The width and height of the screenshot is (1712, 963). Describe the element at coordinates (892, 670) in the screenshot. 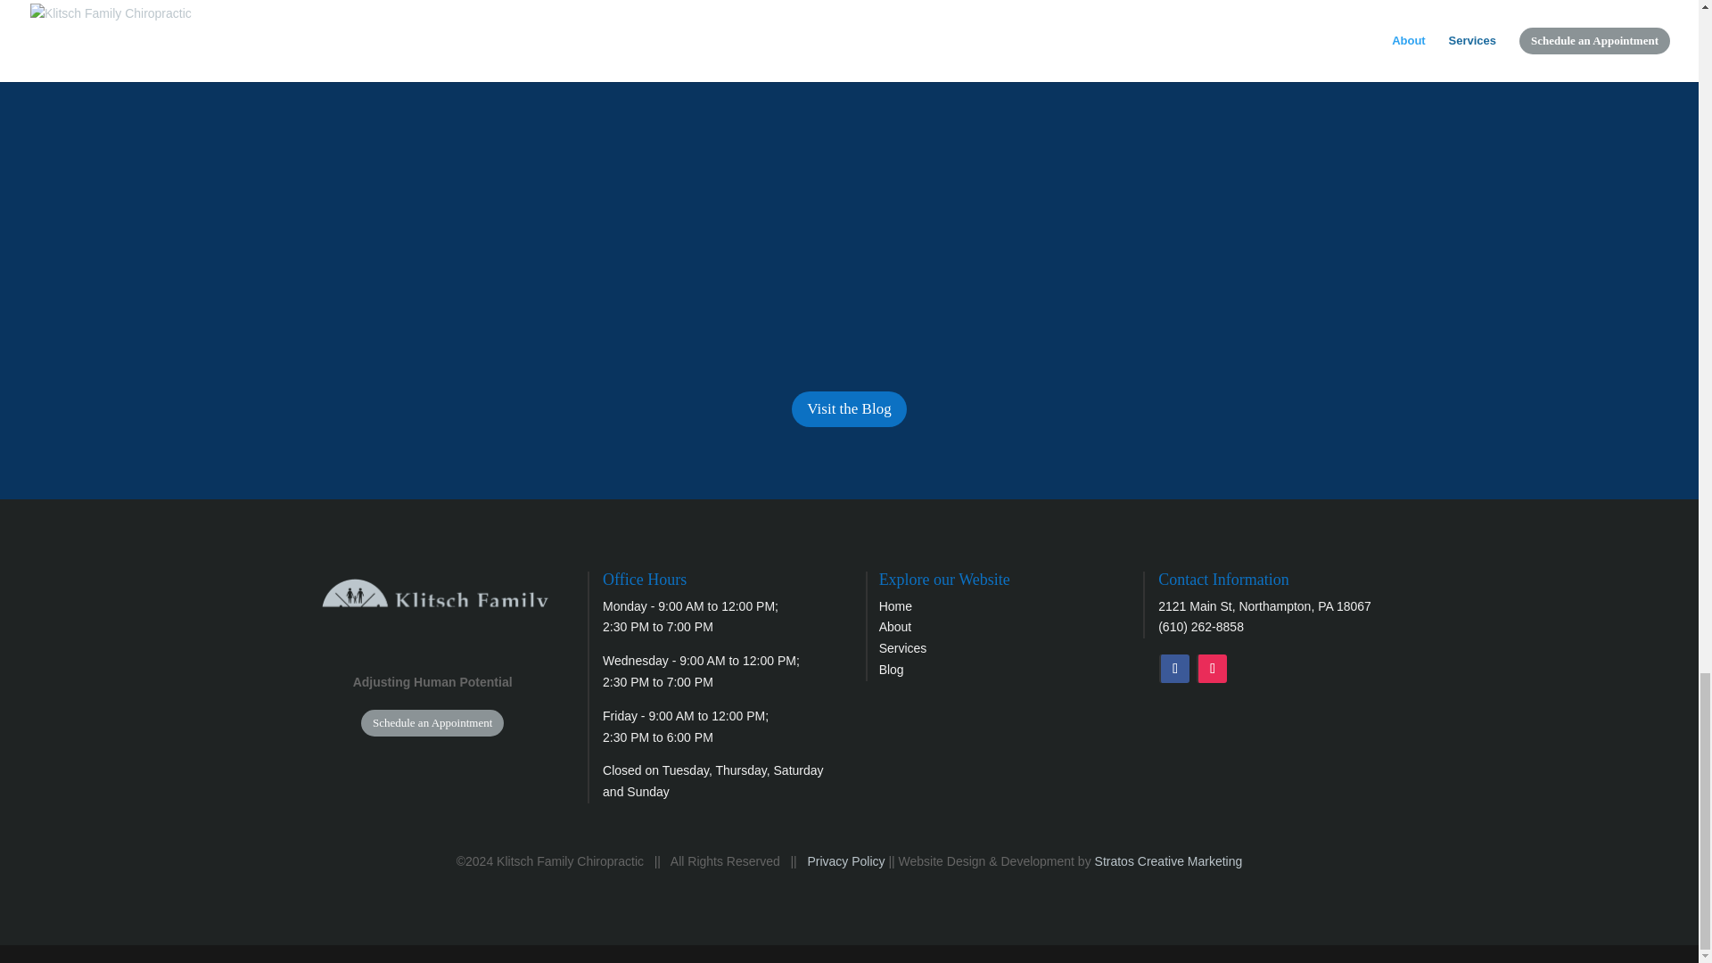

I see `Blog` at that location.